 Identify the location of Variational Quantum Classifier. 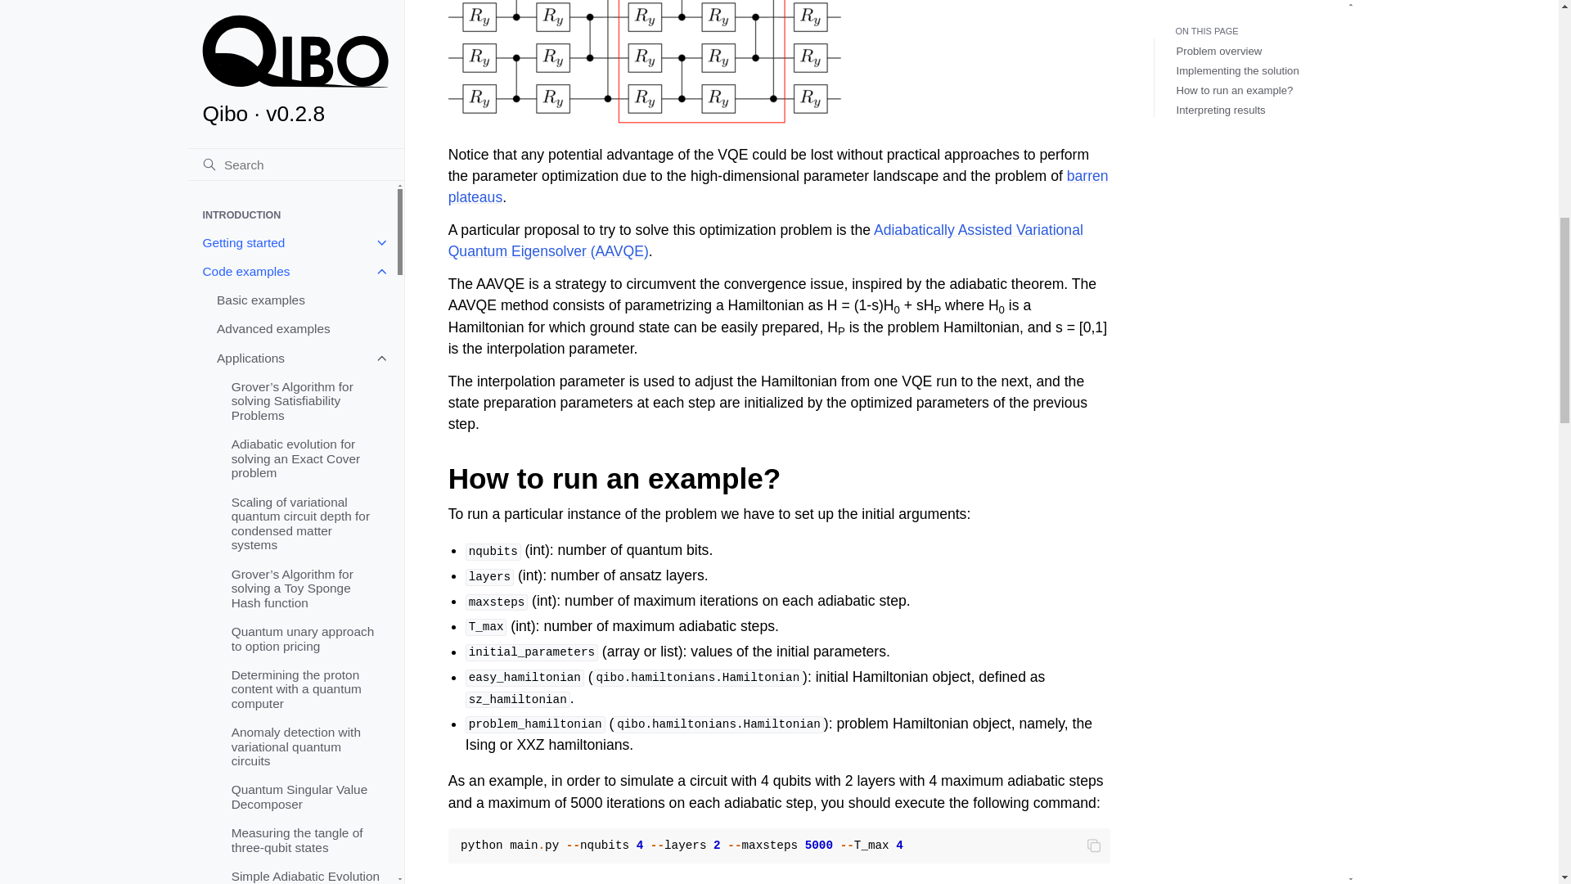
(306, 848).